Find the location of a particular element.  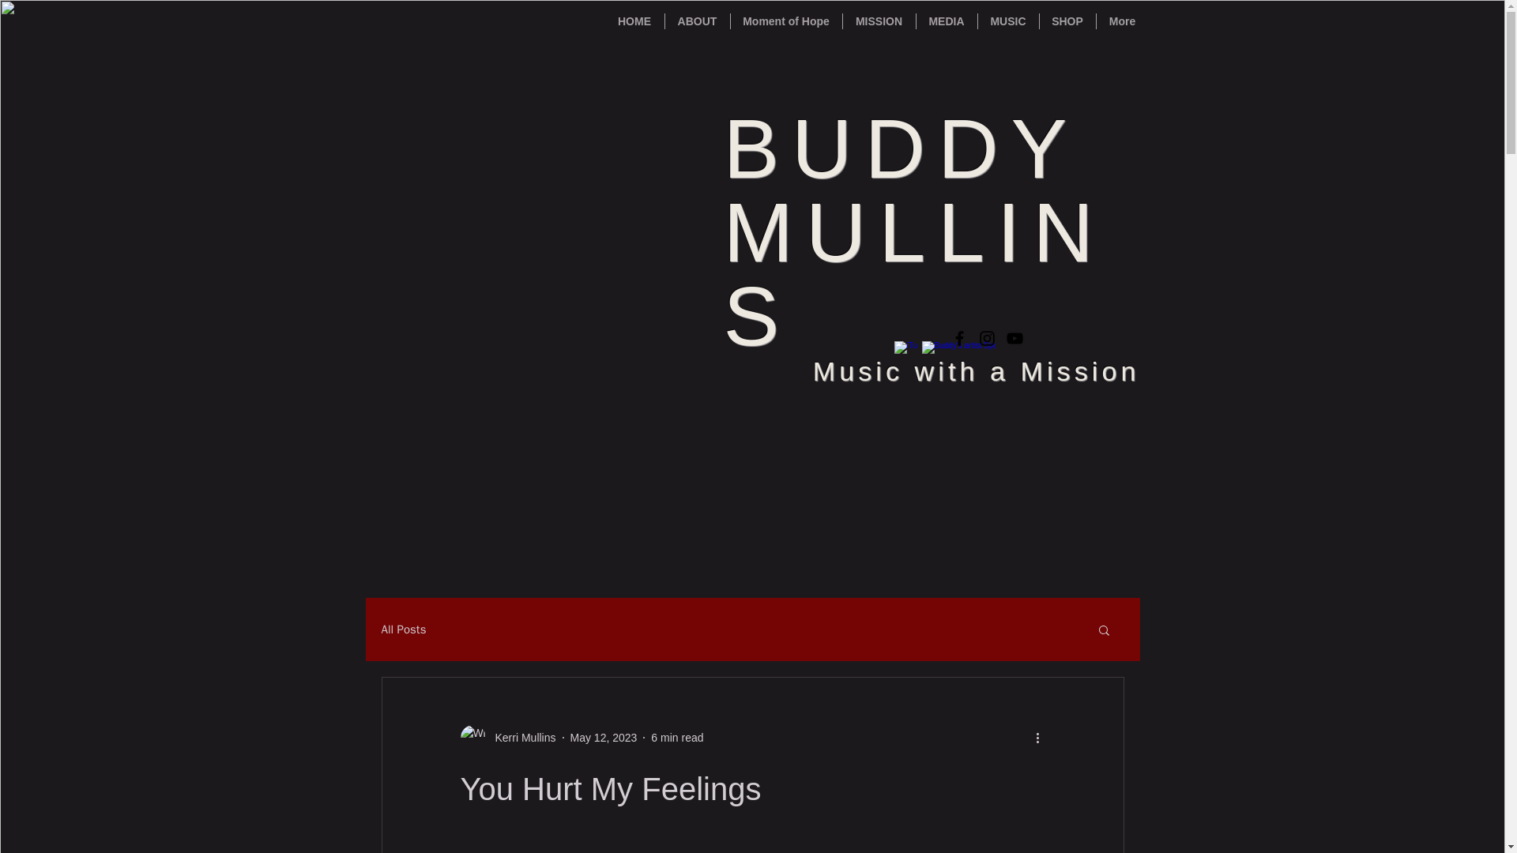

Moment of Hope is located at coordinates (785, 21).